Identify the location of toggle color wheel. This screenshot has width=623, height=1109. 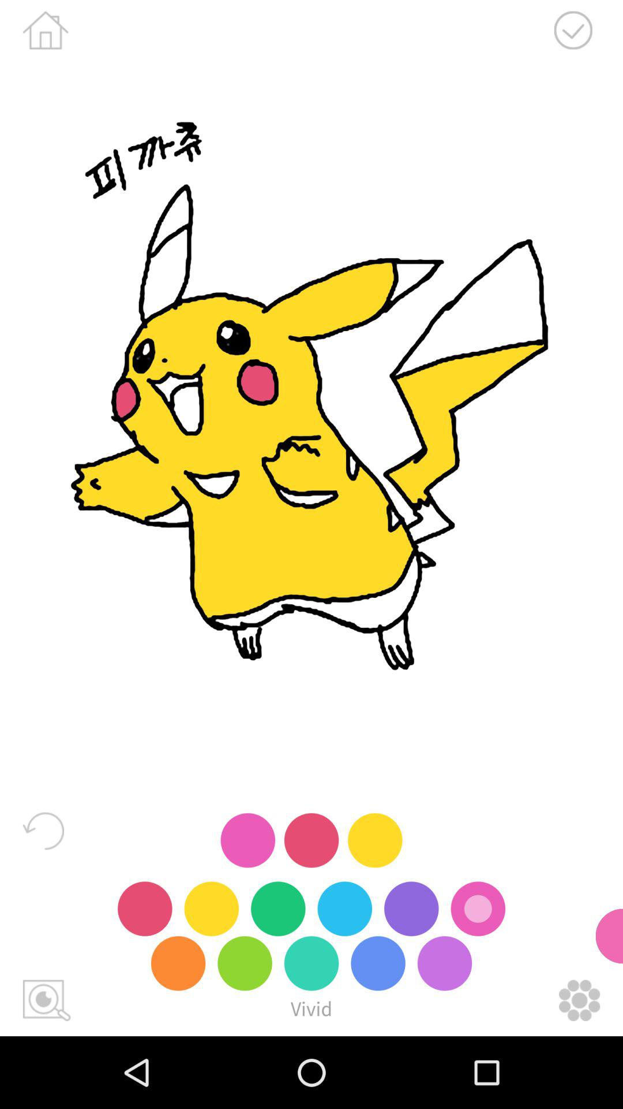
(579, 1000).